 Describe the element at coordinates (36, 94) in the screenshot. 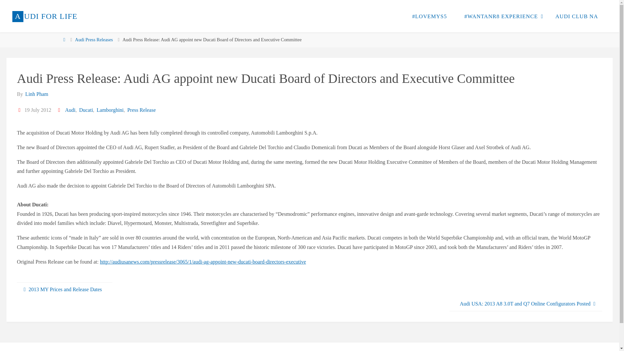

I see `Linh Pham` at that location.